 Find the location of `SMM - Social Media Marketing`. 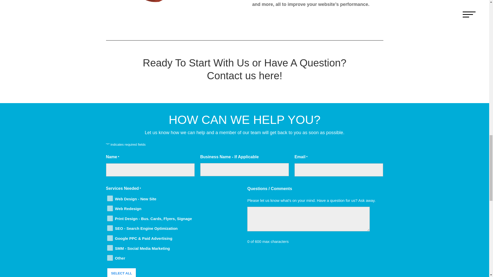

SMM - Social Media Marketing is located at coordinates (110, 248).